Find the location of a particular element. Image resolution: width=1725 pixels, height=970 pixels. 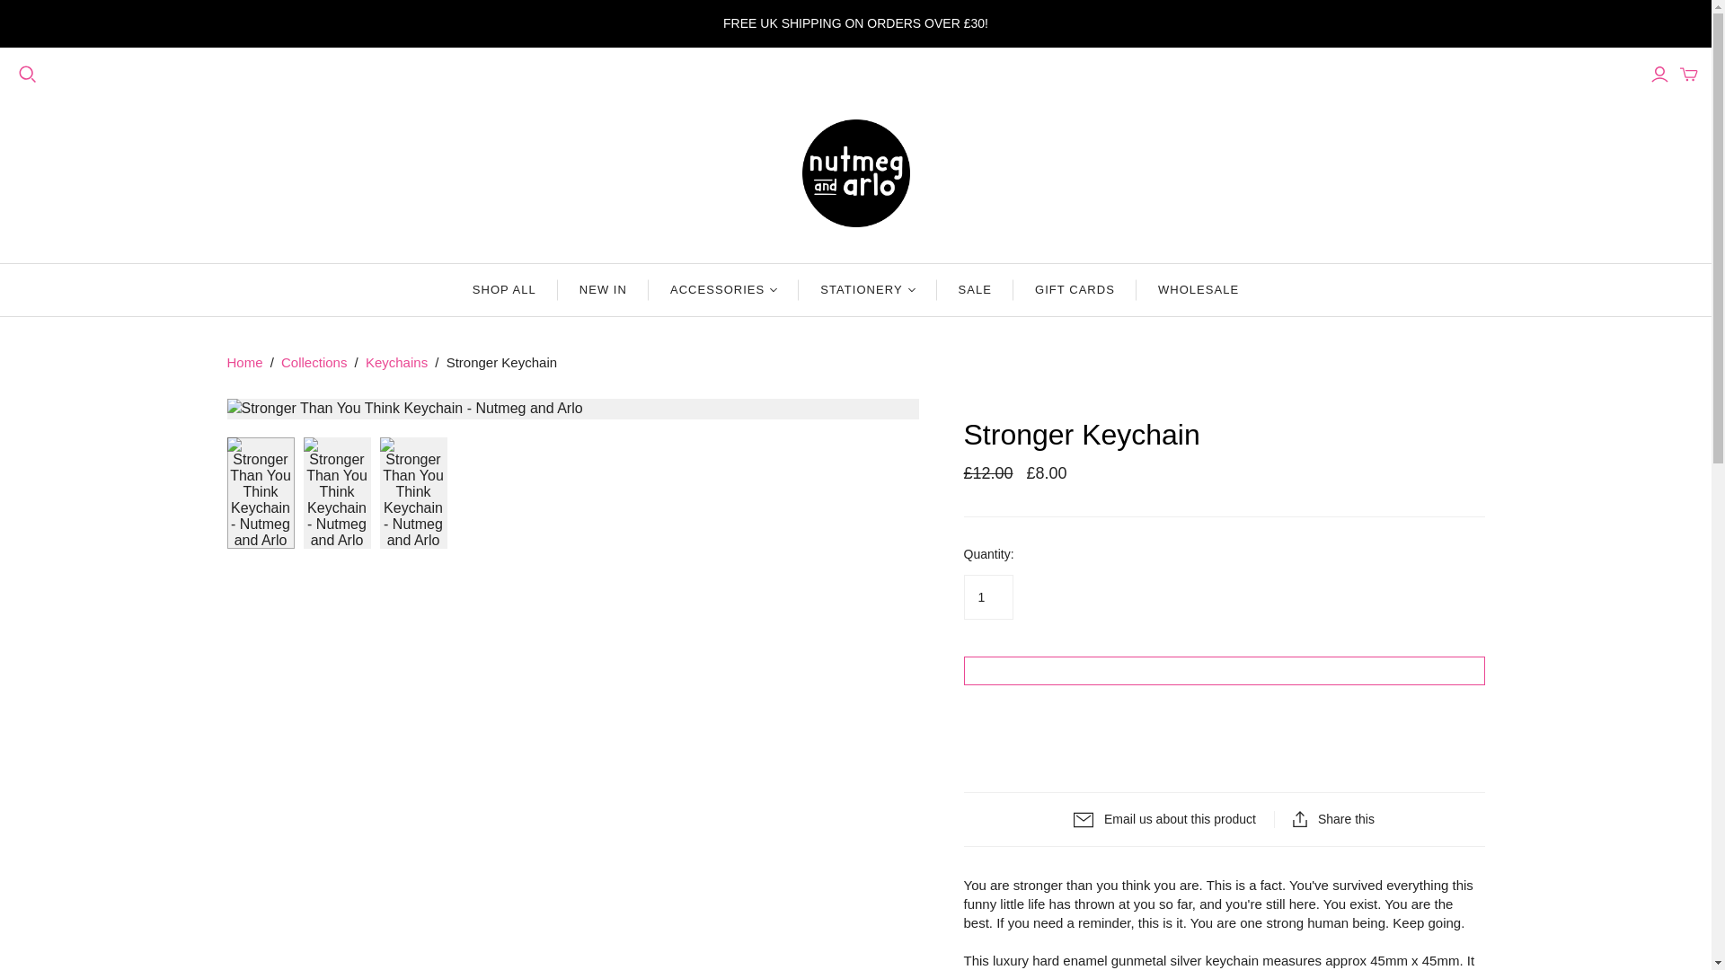

NEW IN is located at coordinates (602, 289).